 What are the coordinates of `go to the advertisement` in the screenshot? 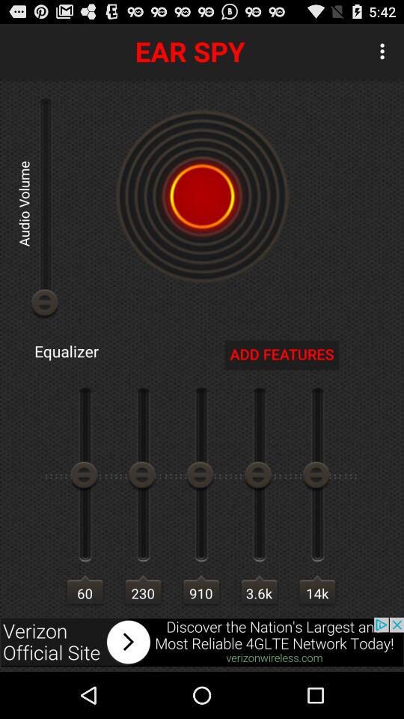 It's located at (202, 642).